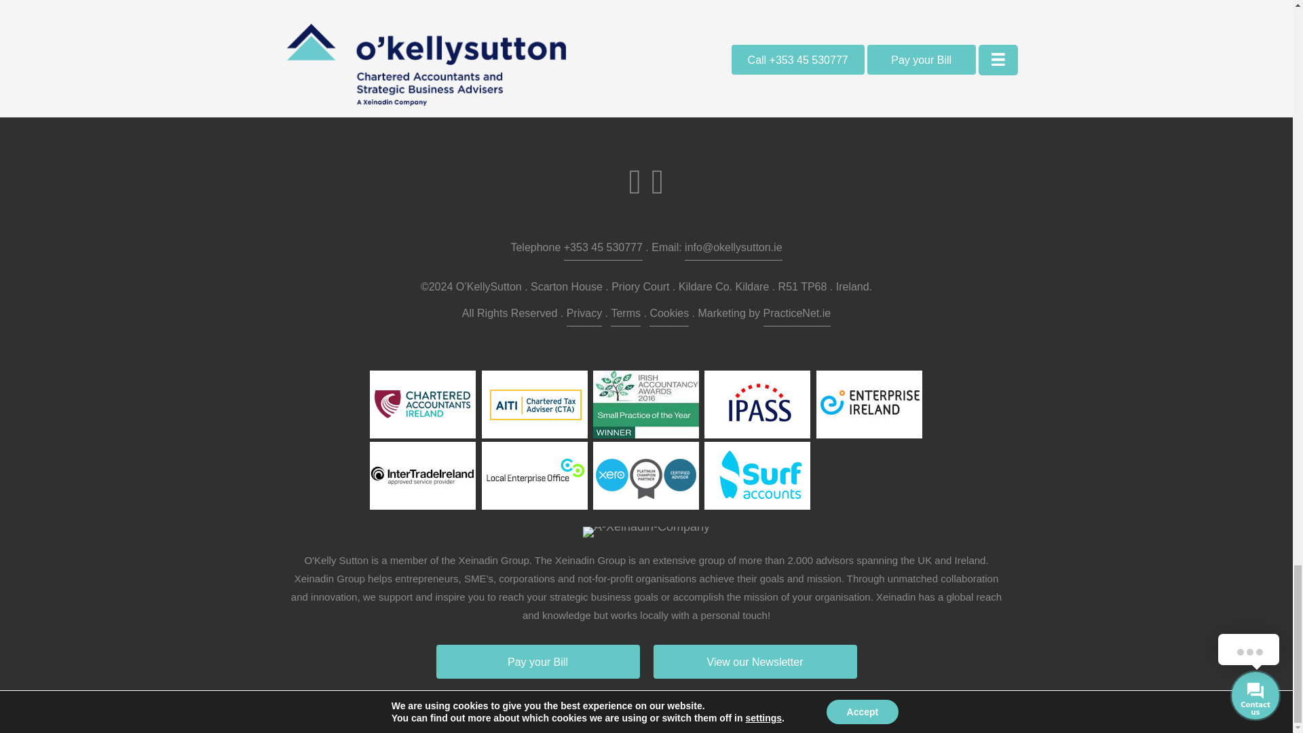  What do you see at coordinates (797, 315) in the screenshot?
I see `PracticeNet.ie` at bounding box center [797, 315].